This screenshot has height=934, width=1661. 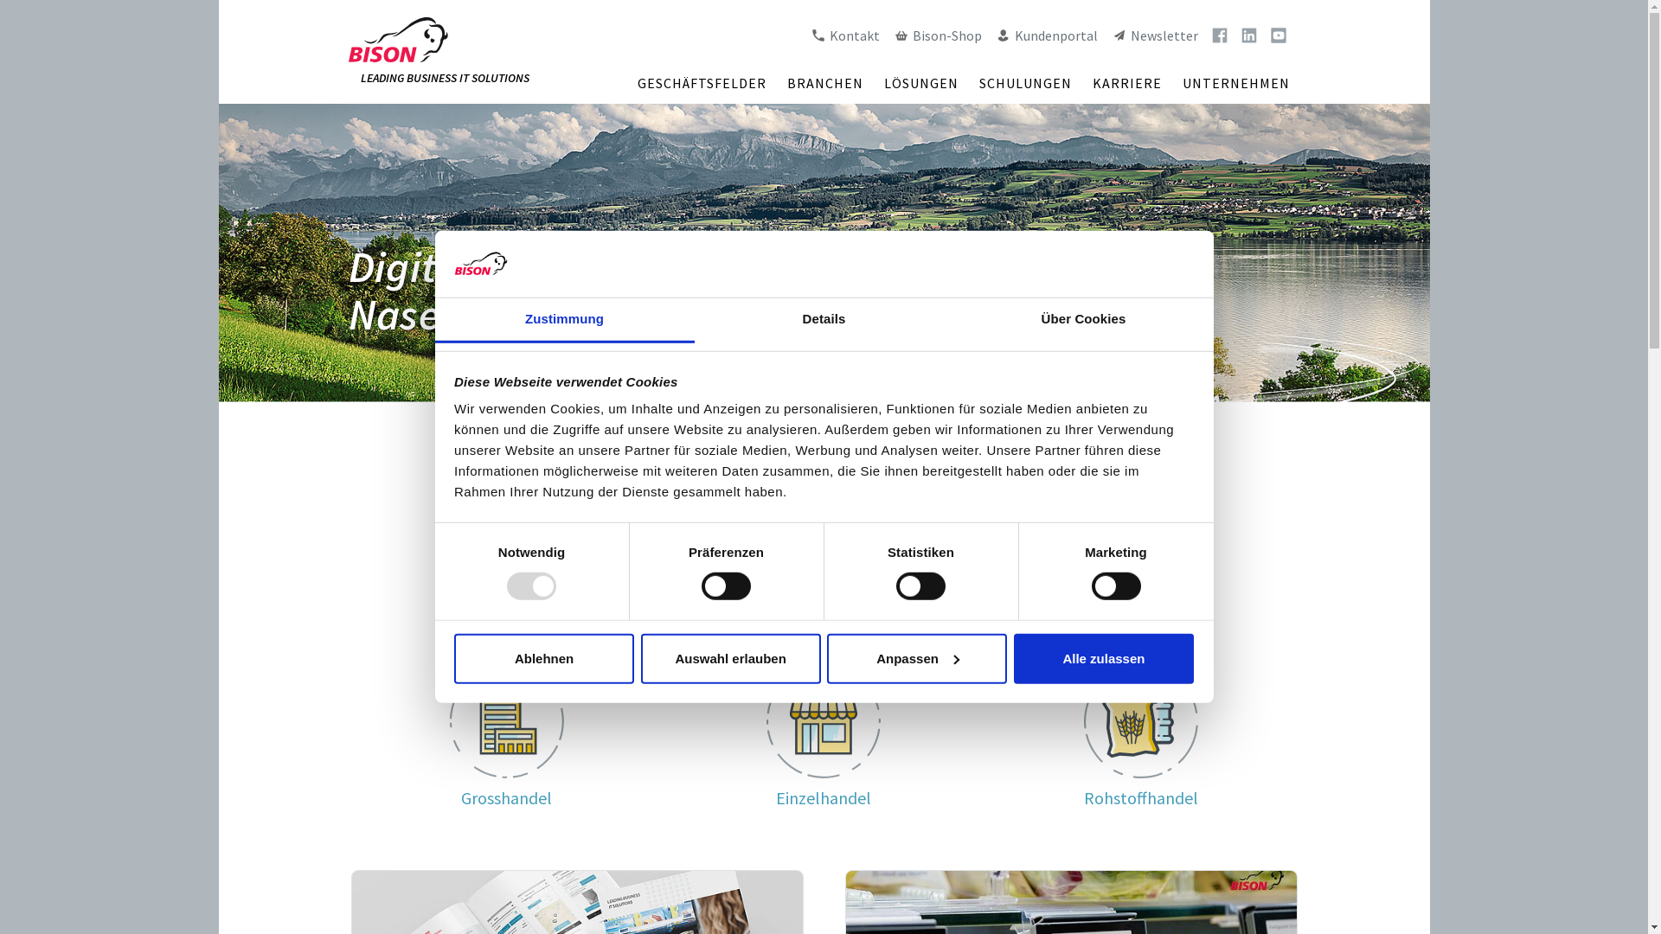 What do you see at coordinates (1141, 797) in the screenshot?
I see `Rohstoffhandel` at bounding box center [1141, 797].